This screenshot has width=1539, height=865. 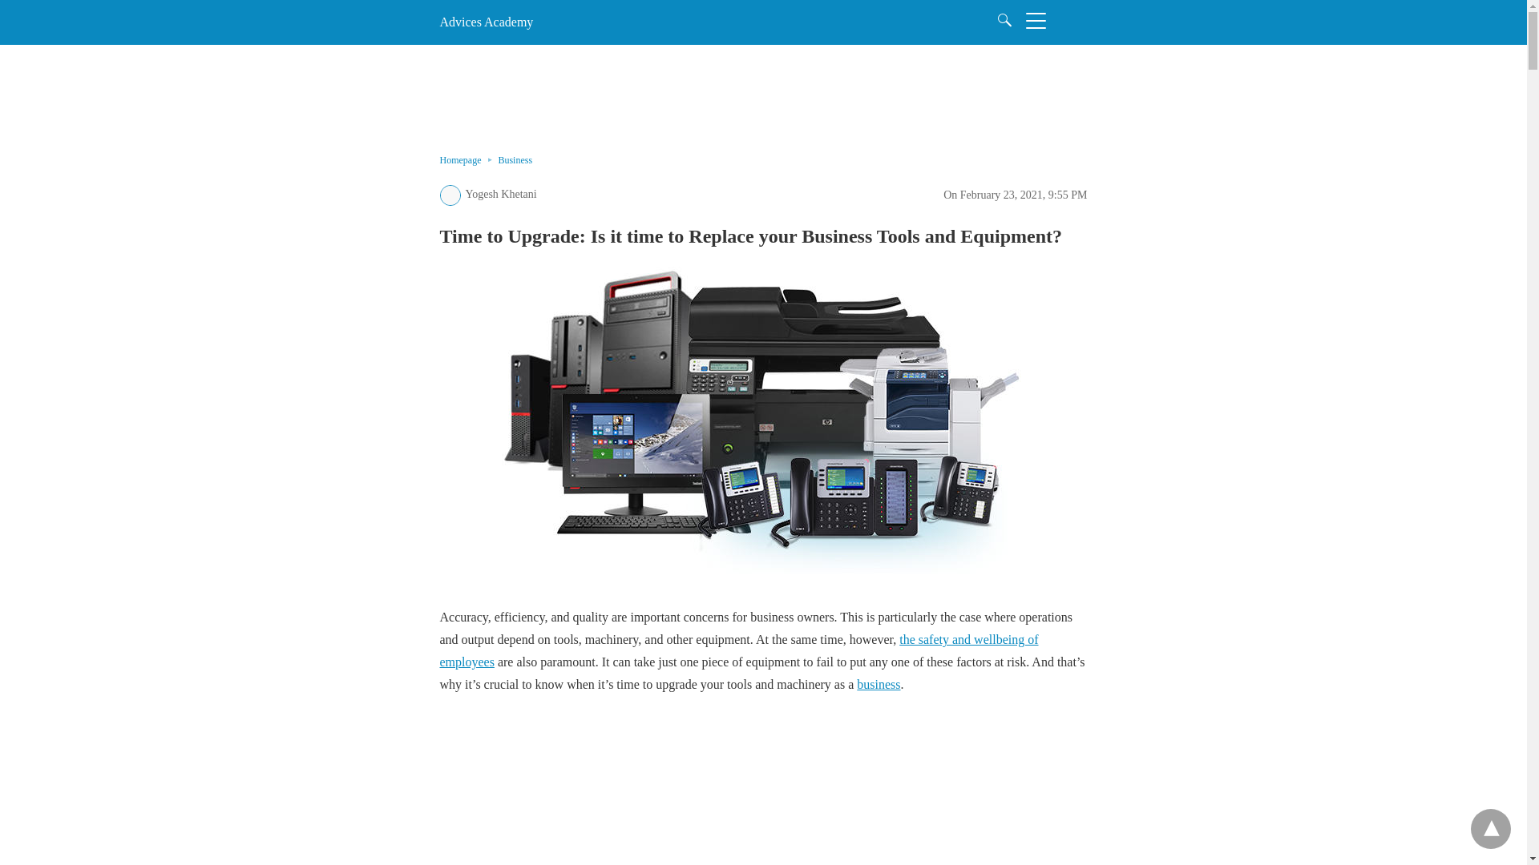 What do you see at coordinates (879, 684) in the screenshot?
I see `business` at bounding box center [879, 684].